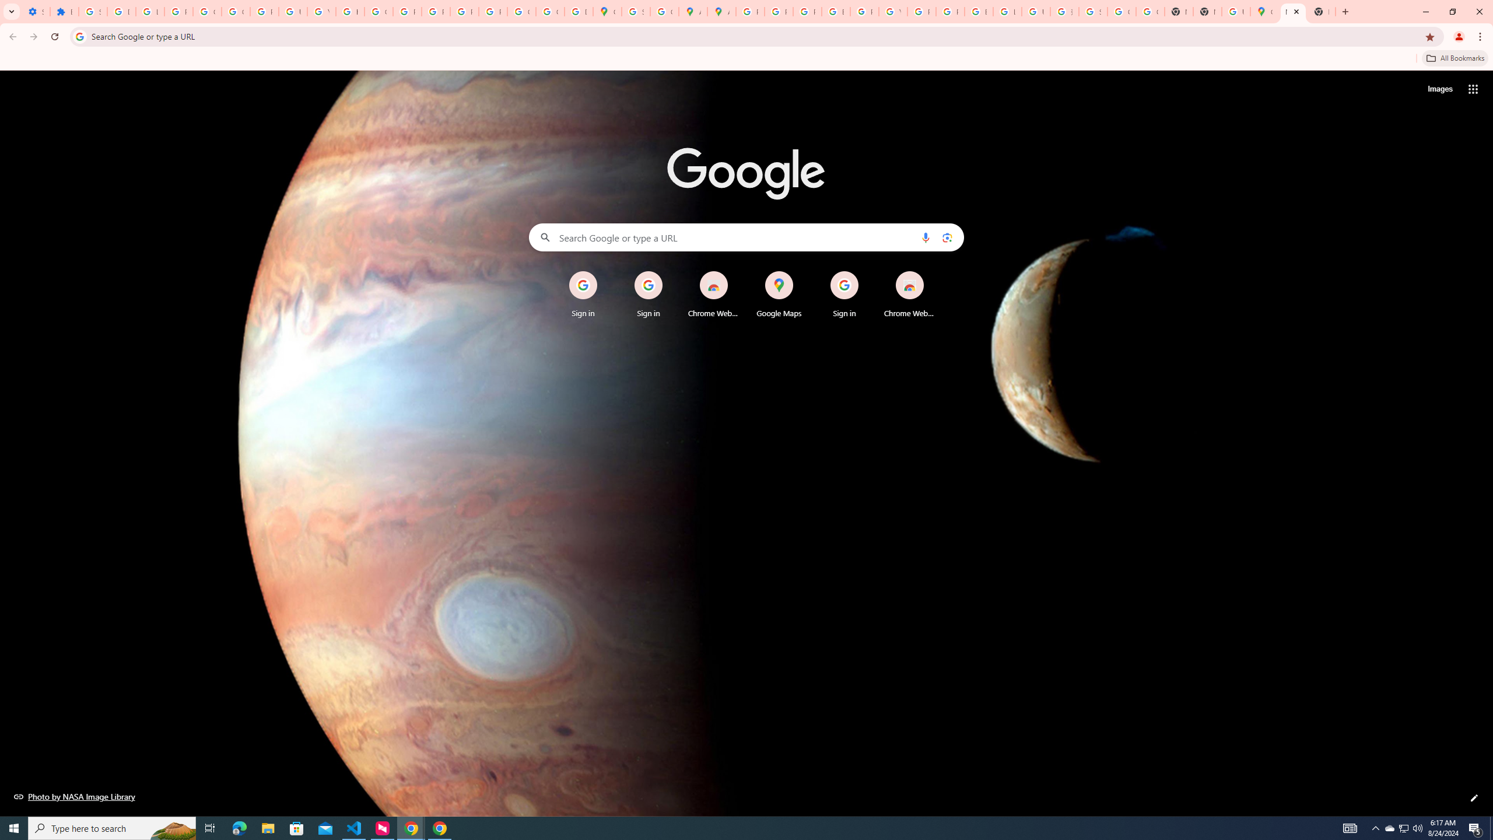 This screenshot has width=1493, height=840. Describe the element at coordinates (407, 12) in the screenshot. I see `Privacy Help Center - Policies Help` at that location.